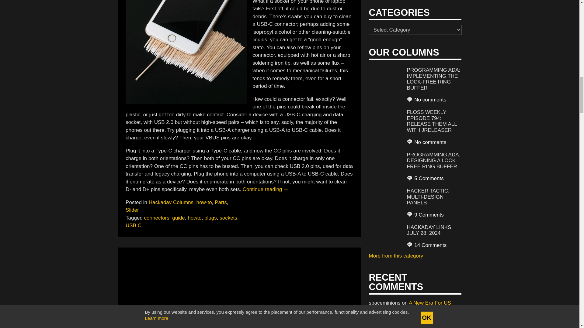 The image size is (584, 328). I want to click on Hackaday Columns, so click(171, 202).